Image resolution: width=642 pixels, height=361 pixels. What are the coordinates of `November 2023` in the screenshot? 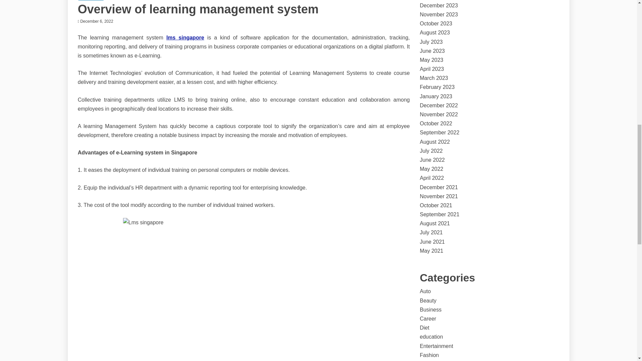 It's located at (439, 14).